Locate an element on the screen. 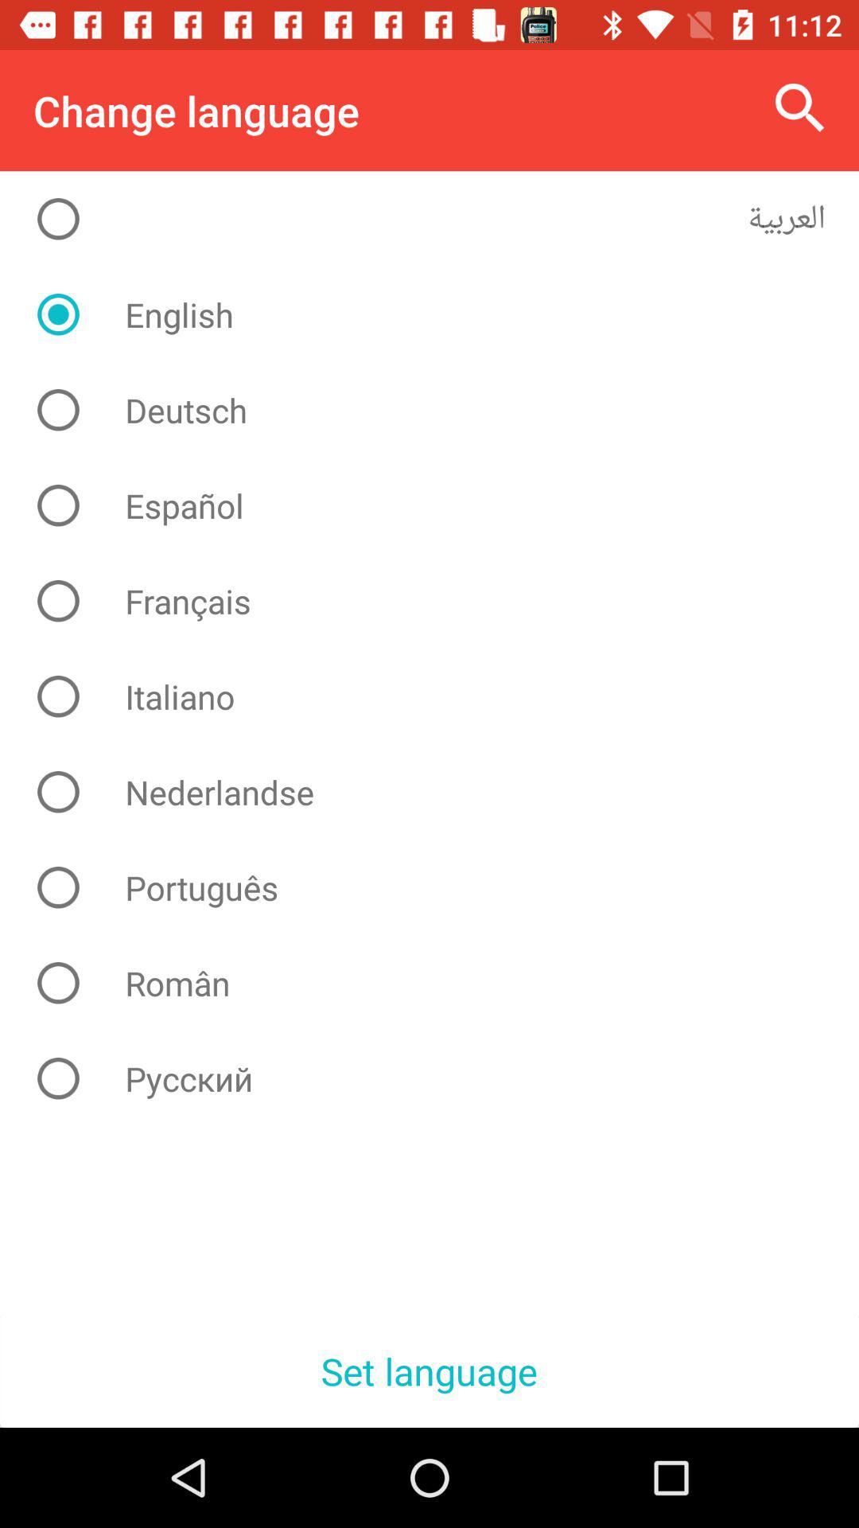  scroll to english item is located at coordinates (442, 314).